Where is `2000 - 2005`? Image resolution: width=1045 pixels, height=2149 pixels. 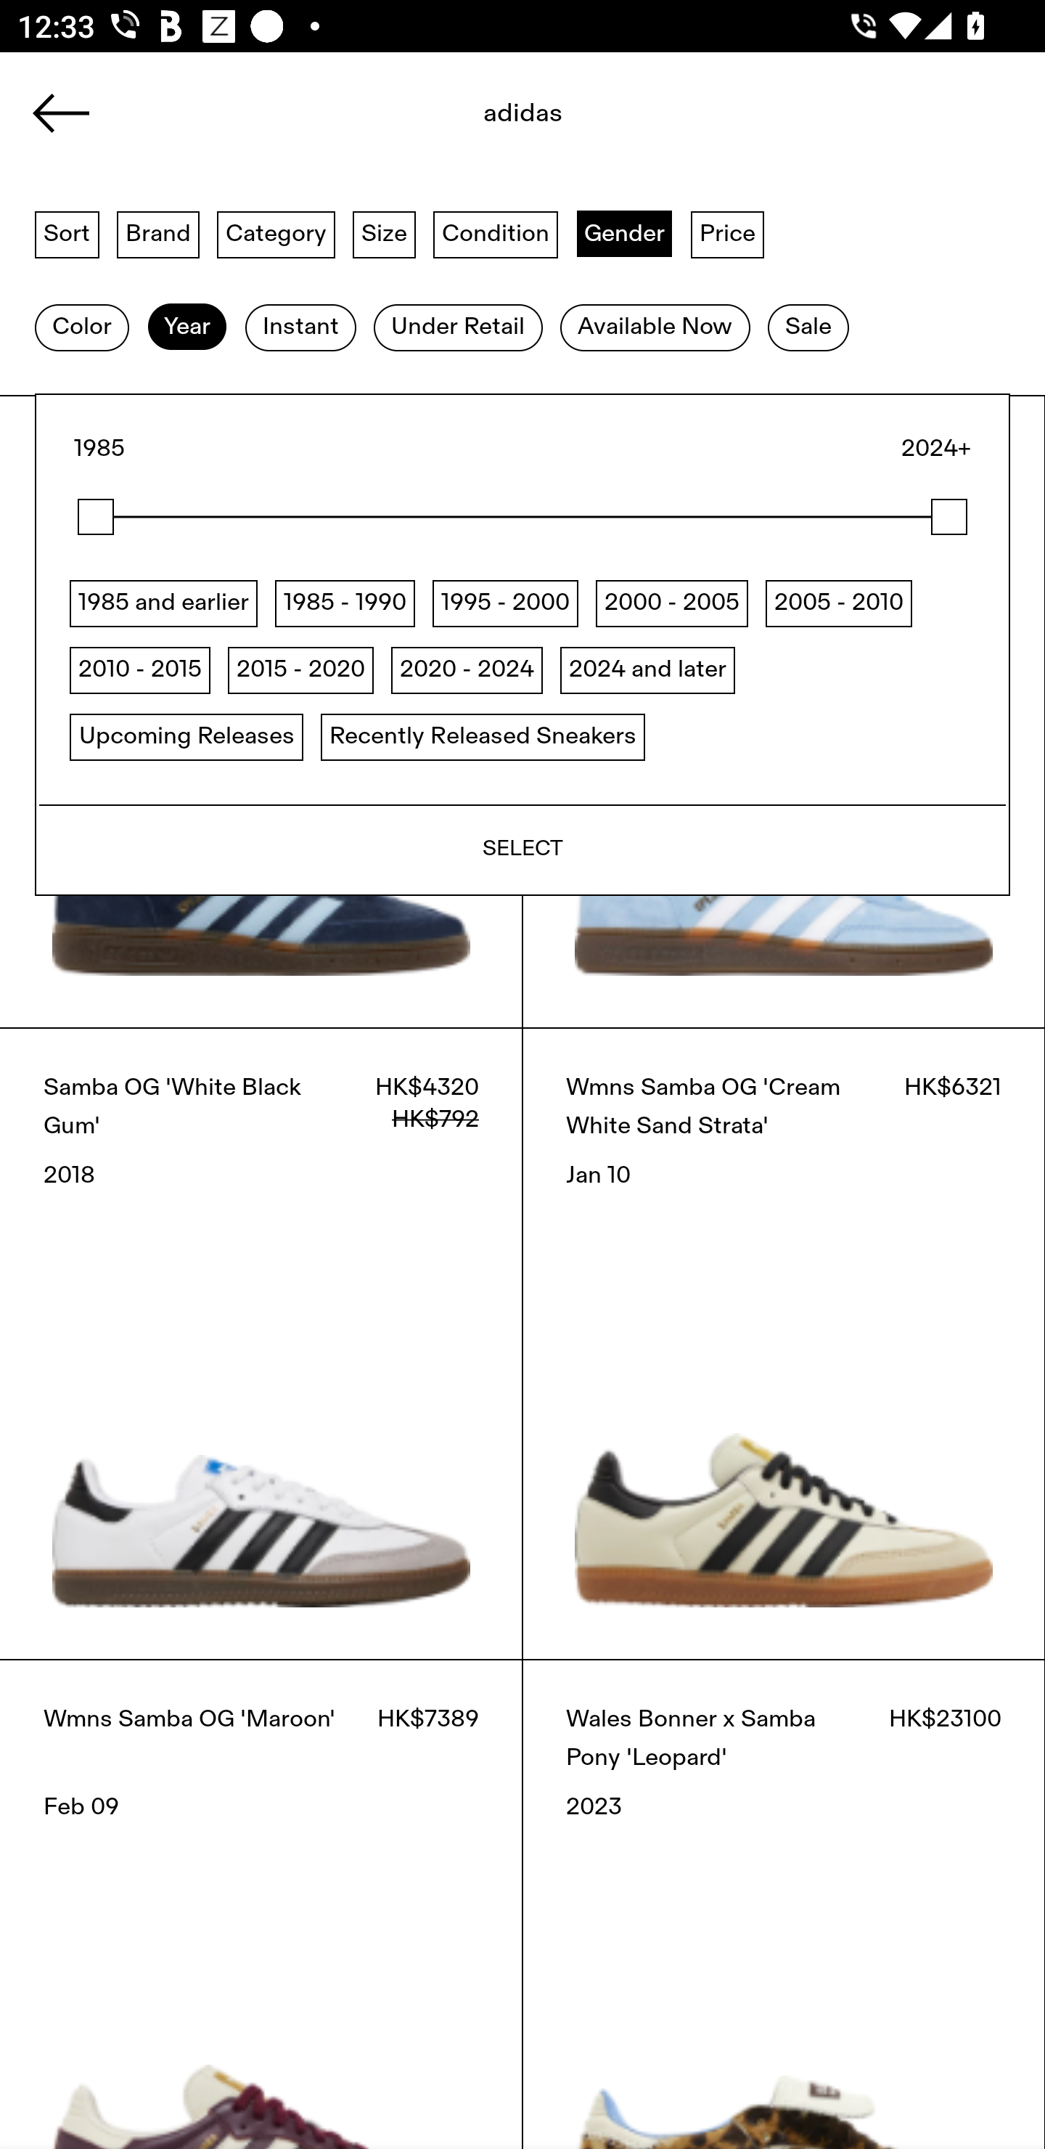
2000 - 2005 is located at coordinates (672, 603).